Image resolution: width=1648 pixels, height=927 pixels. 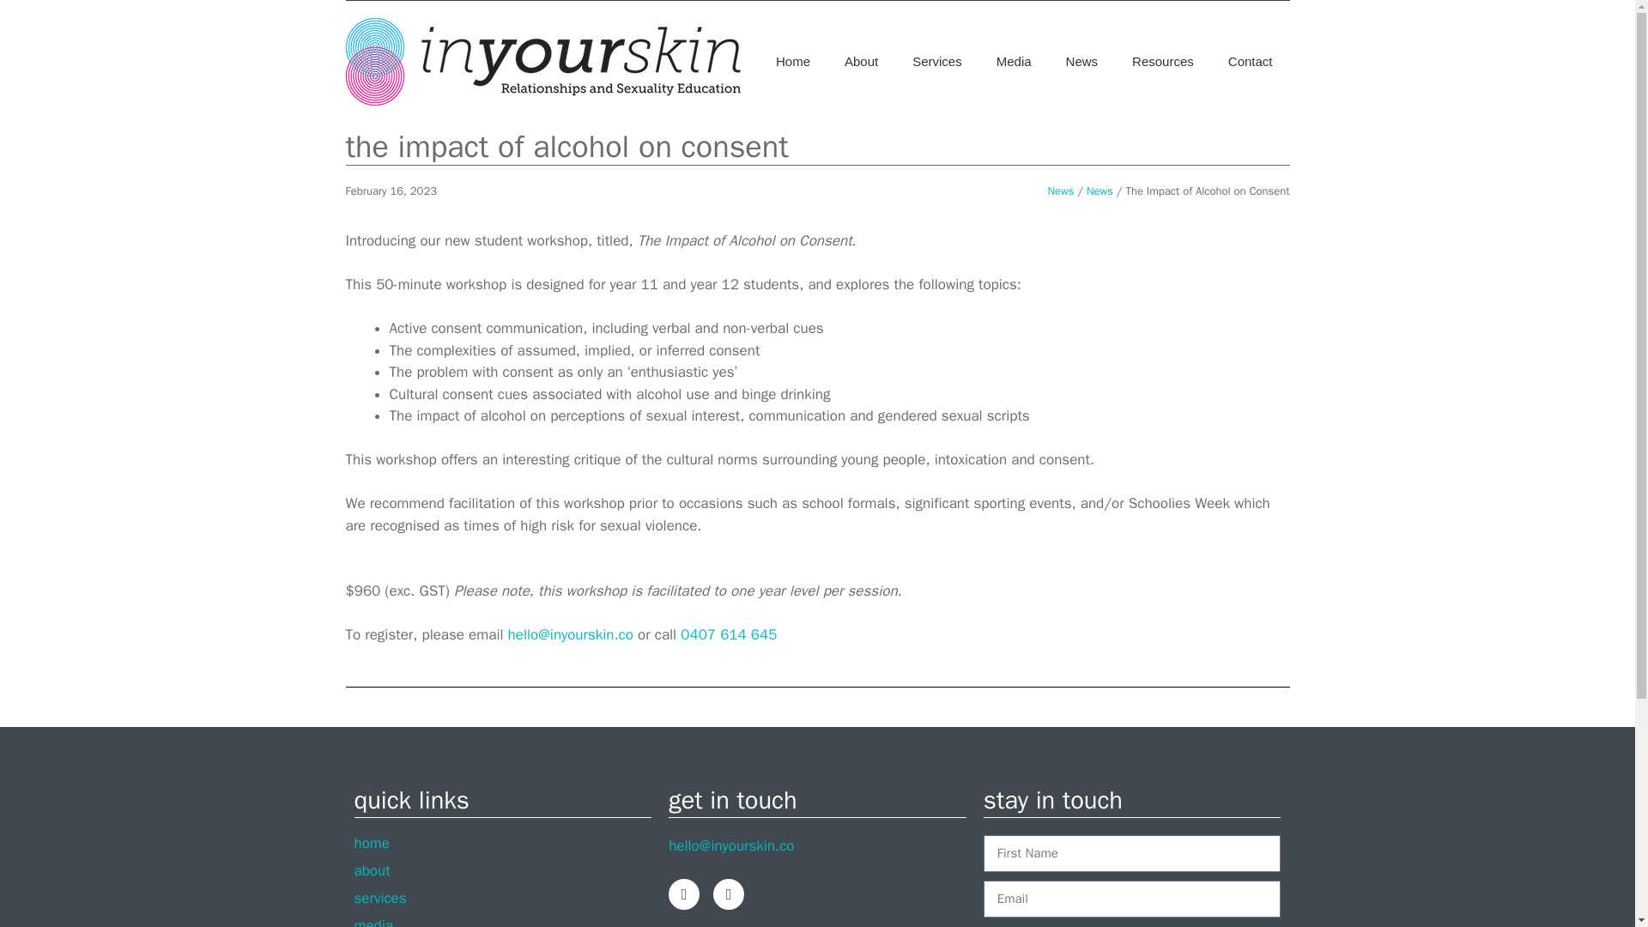 What do you see at coordinates (1060, 191) in the screenshot?
I see `News` at bounding box center [1060, 191].